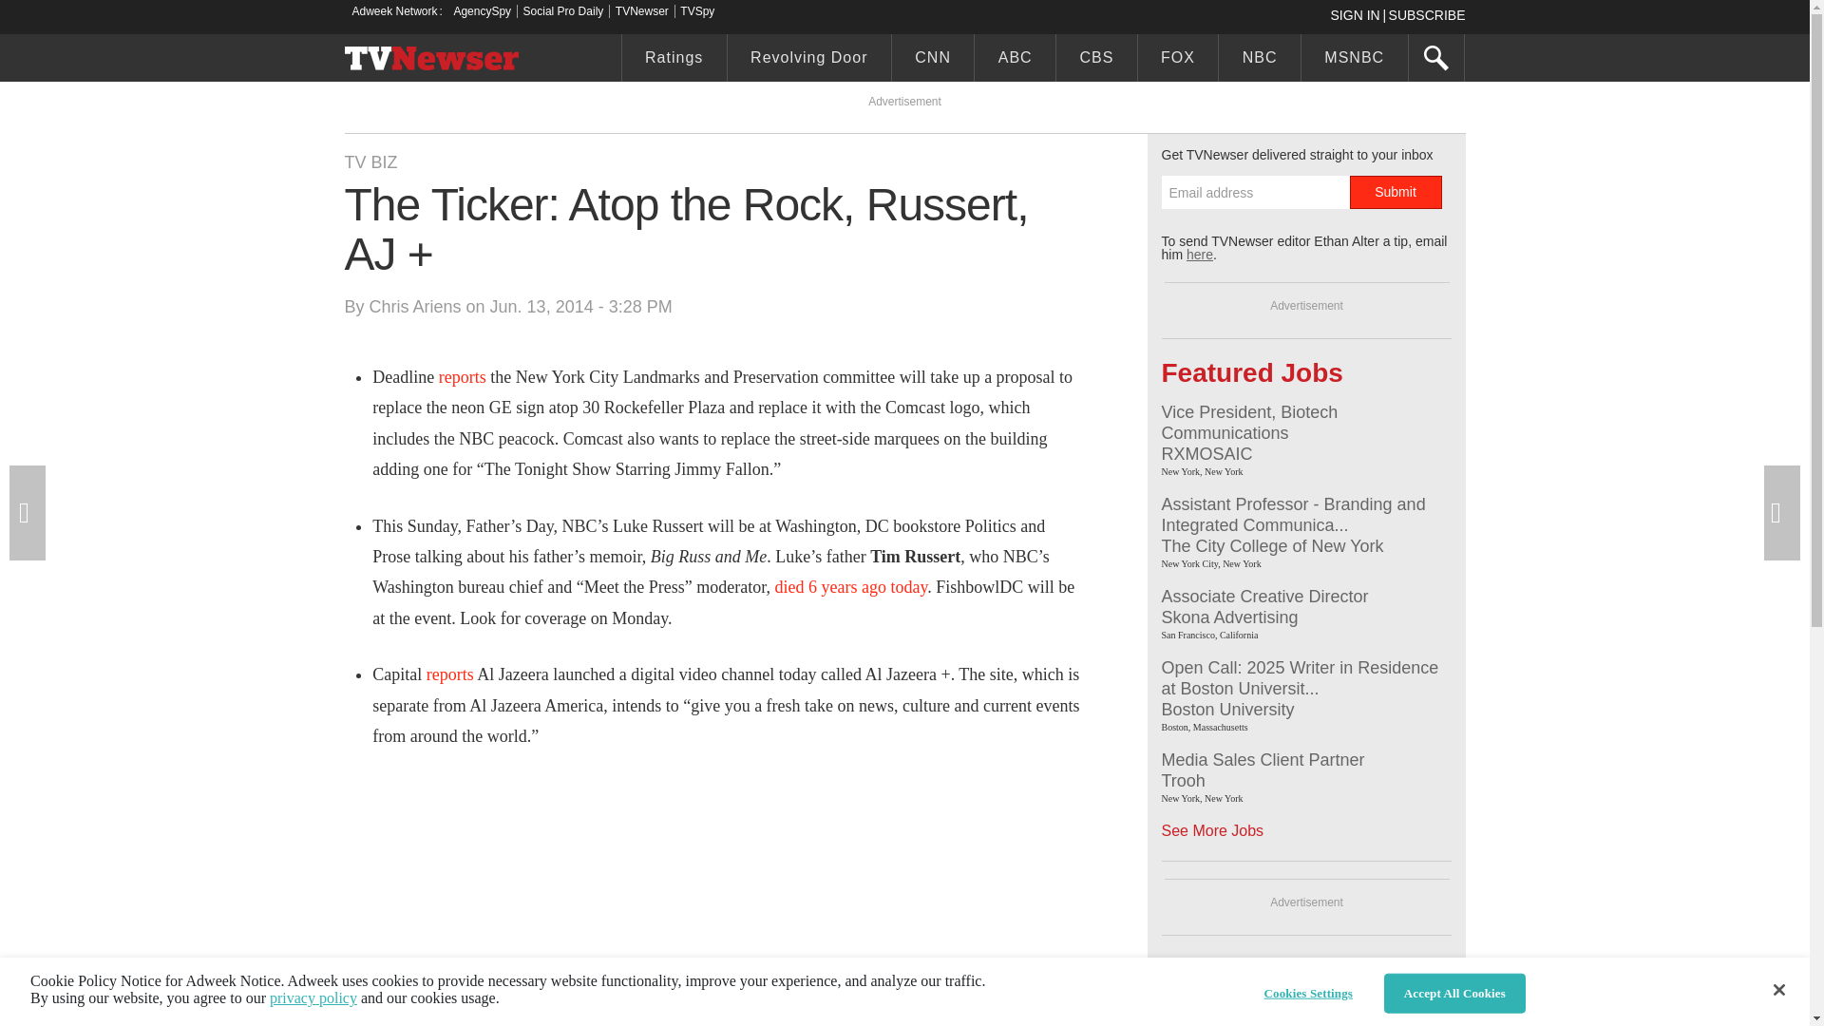 The width and height of the screenshot is (1824, 1026). I want to click on SUBSCRIBE, so click(1427, 14).